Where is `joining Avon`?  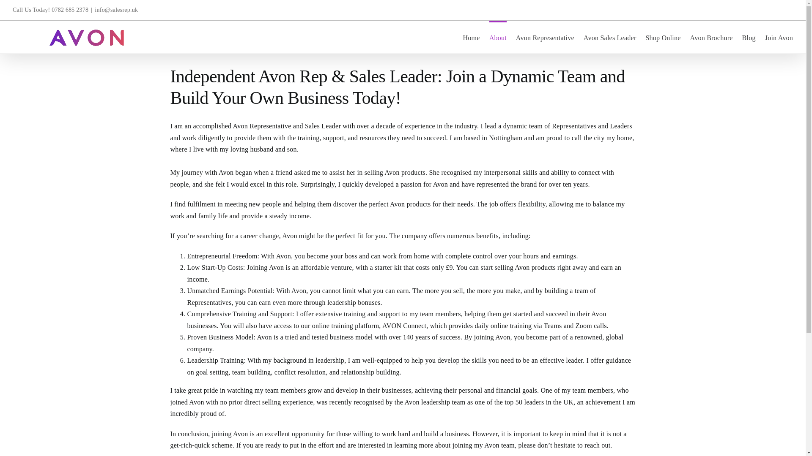
joining Avon is located at coordinates (230, 434).